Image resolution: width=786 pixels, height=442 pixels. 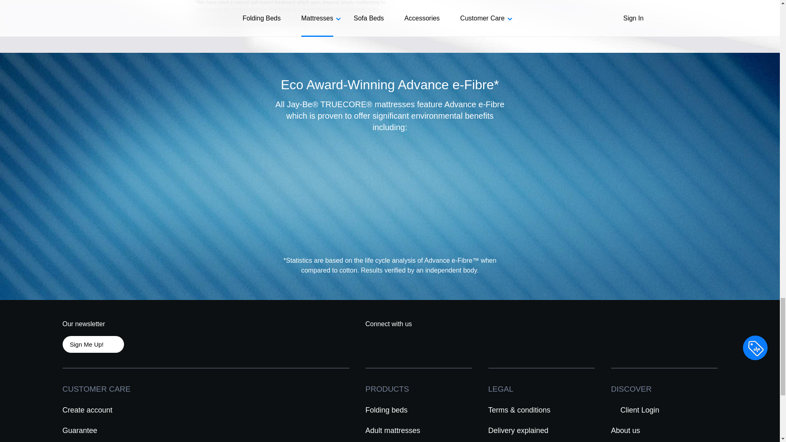 What do you see at coordinates (386, 410) in the screenshot?
I see `Folding beds` at bounding box center [386, 410].